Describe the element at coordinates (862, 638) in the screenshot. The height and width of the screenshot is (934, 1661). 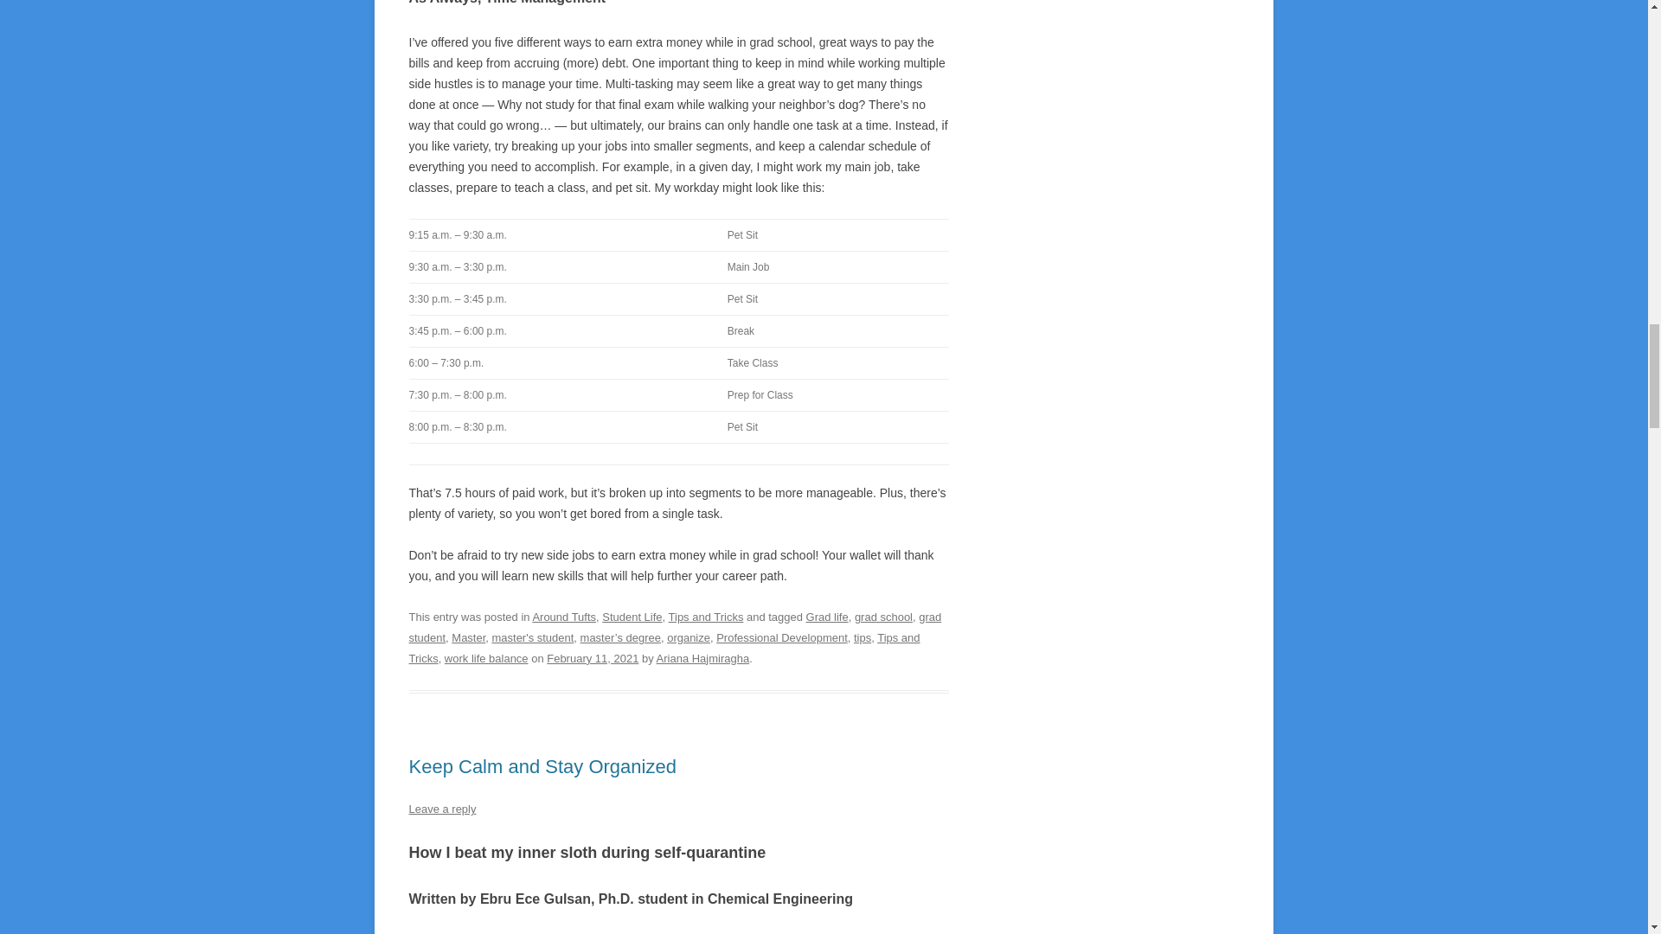
I see `tips` at that location.